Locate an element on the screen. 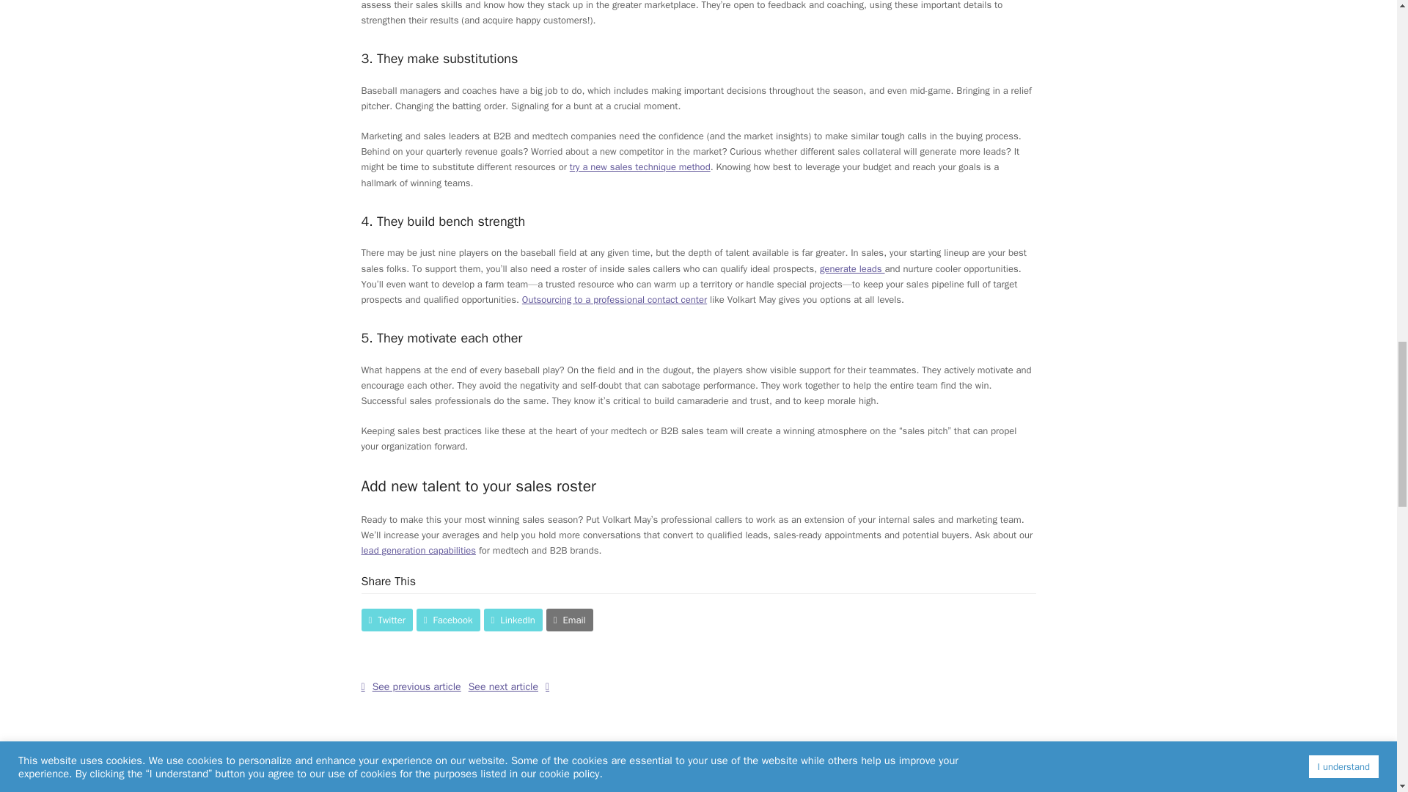 This screenshot has height=792, width=1408. See previous article is located at coordinates (410, 687).